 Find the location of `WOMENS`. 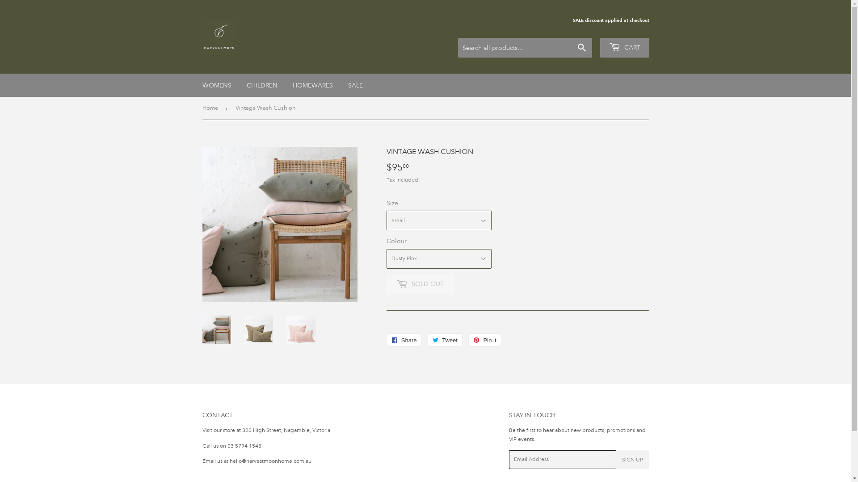

WOMENS is located at coordinates (217, 85).